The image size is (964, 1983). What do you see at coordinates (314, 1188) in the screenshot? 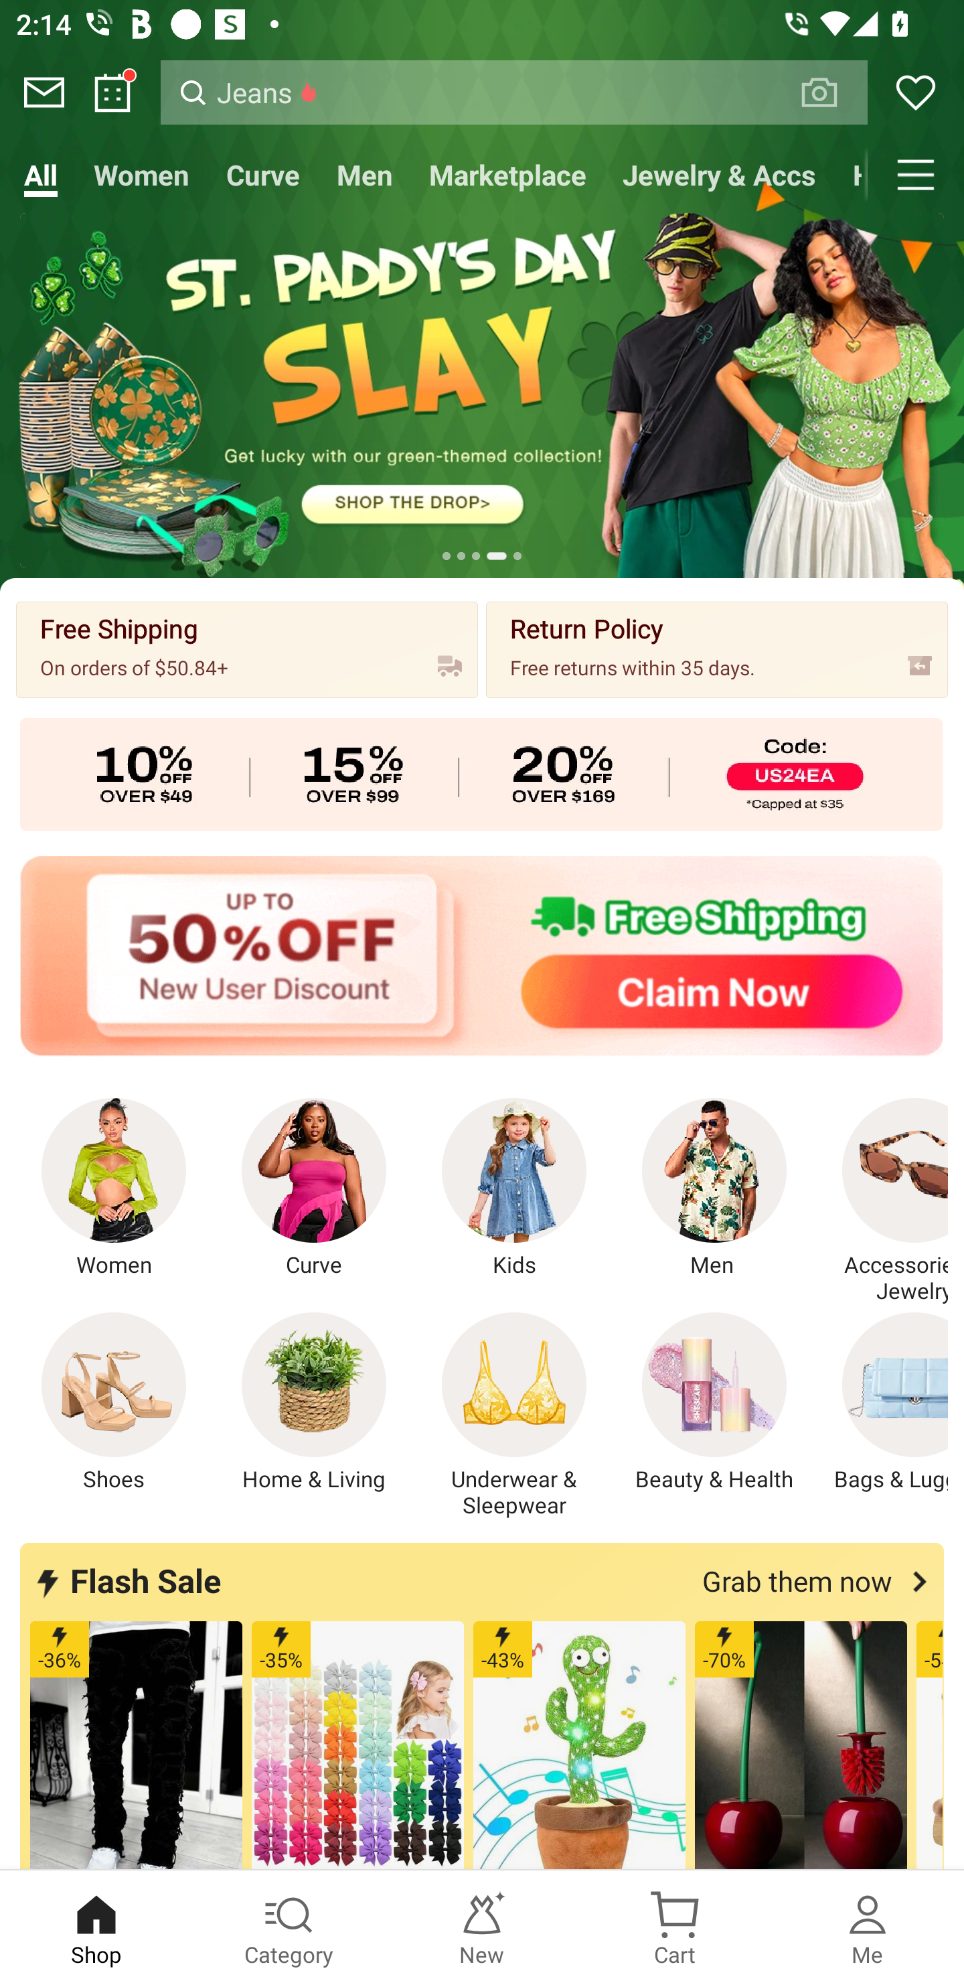
I see `Curve` at bounding box center [314, 1188].